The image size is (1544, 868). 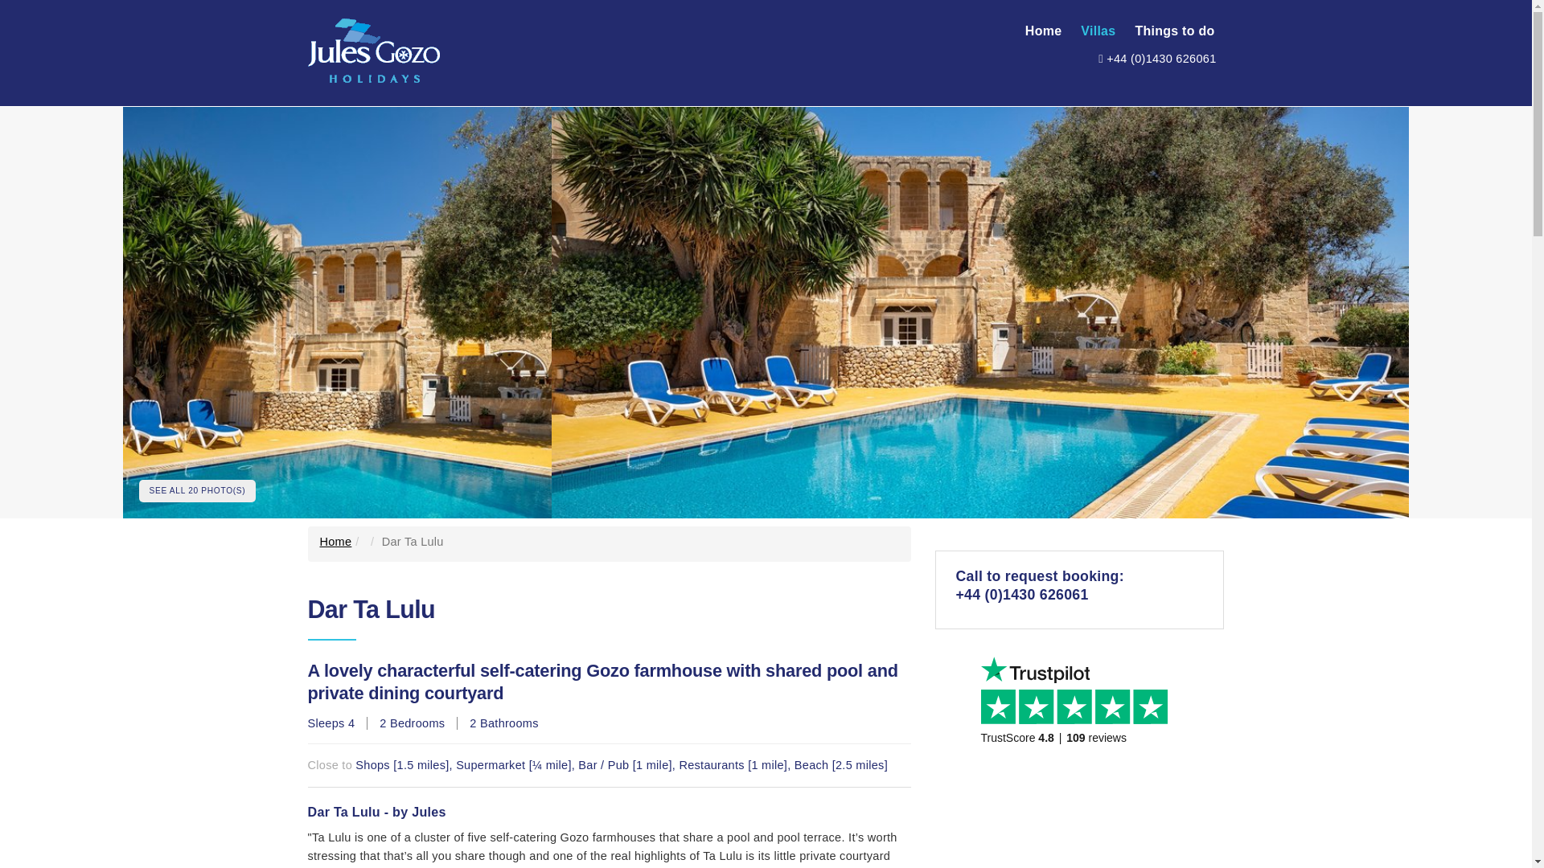 What do you see at coordinates (1174, 31) in the screenshot?
I see `Things to do` at bounding box center [1174, 31].